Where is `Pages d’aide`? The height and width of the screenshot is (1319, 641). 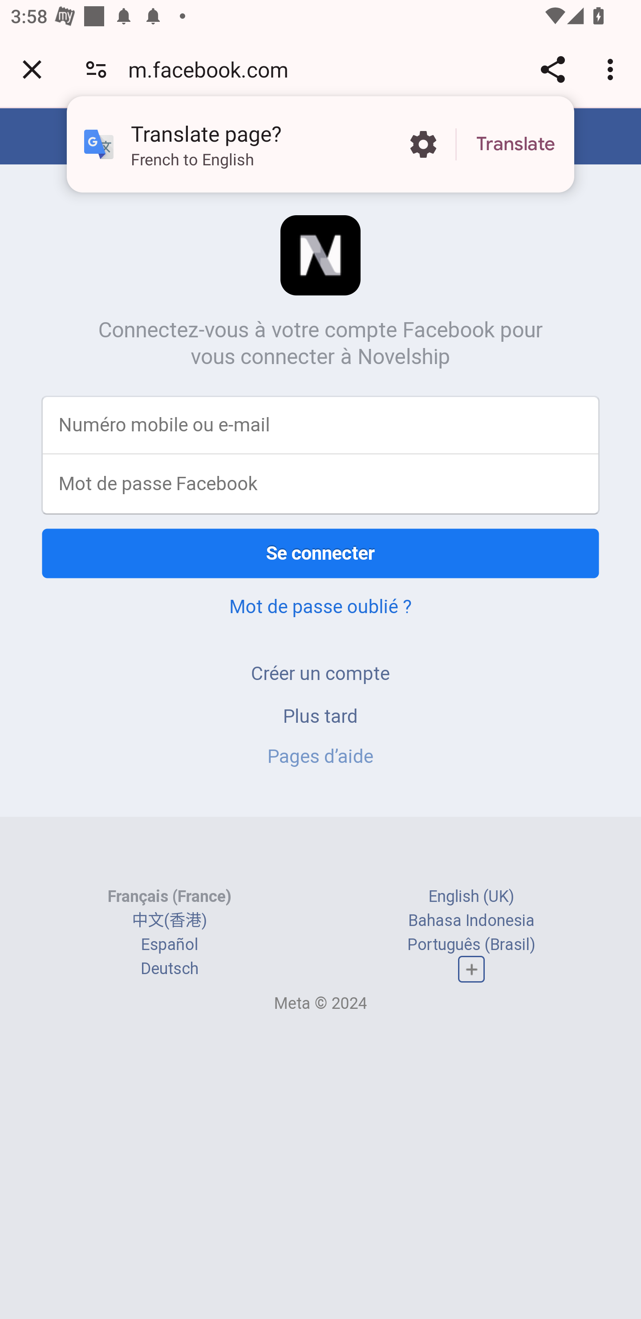
Pages d’aide is located at coordinates (320, 756).